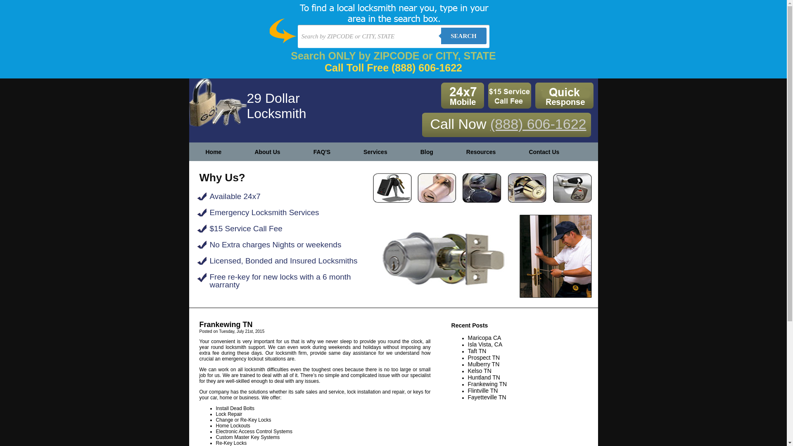 Image resolution: width=793 pixels, height=446 pixels. What do you see at coordinates (482, 391) in the screenshot?
I see `Flintville TN` at bounding box center [482, 391].